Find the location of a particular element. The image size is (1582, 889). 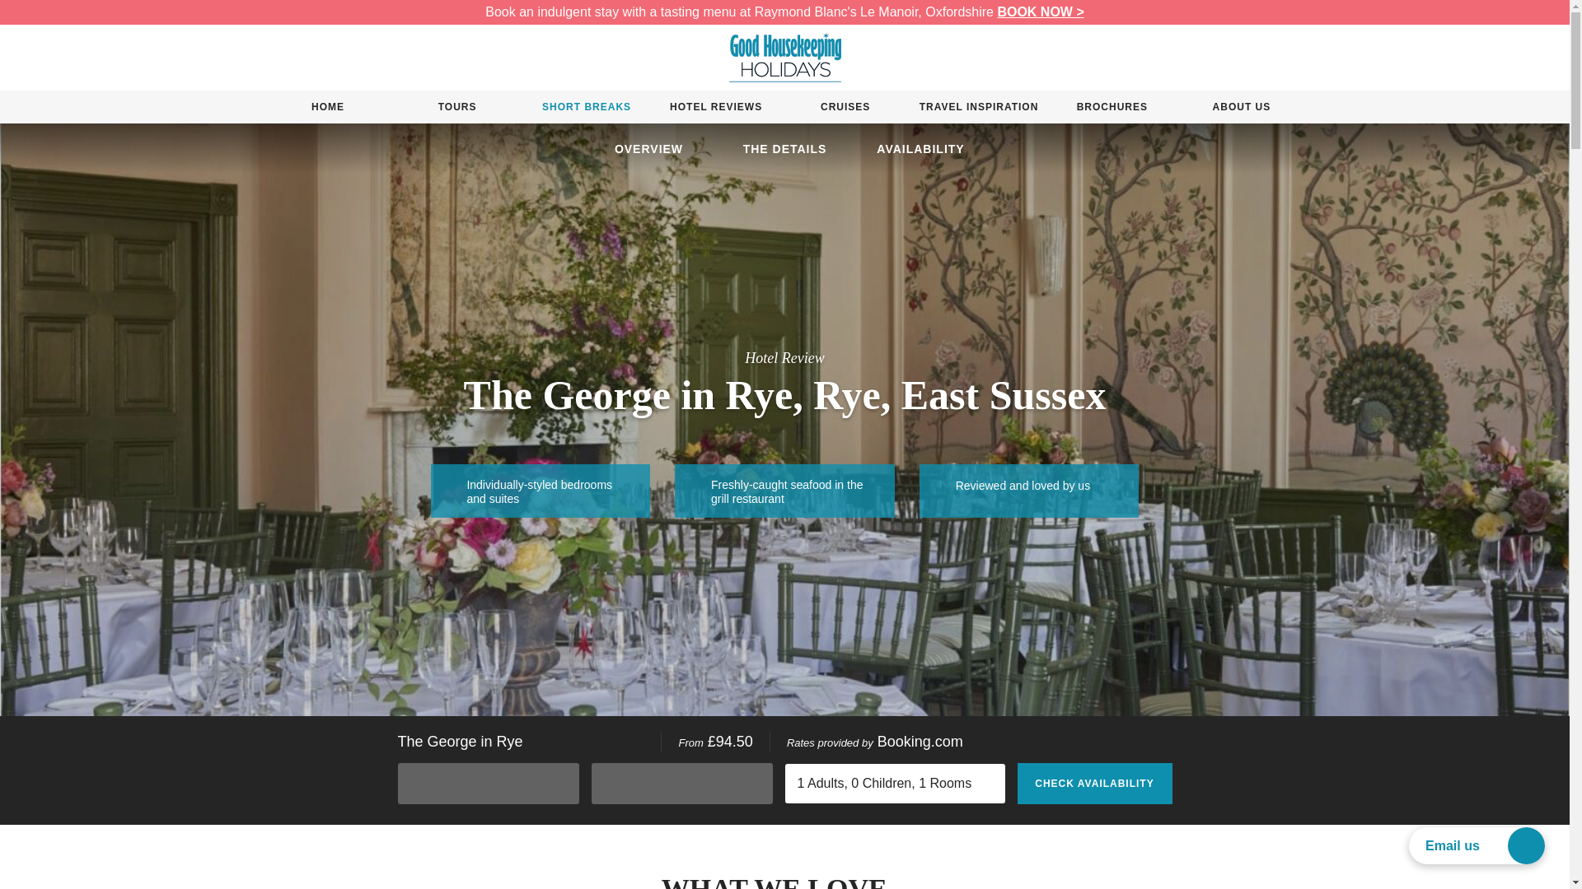

HOME is located at coordinates (328, 107).